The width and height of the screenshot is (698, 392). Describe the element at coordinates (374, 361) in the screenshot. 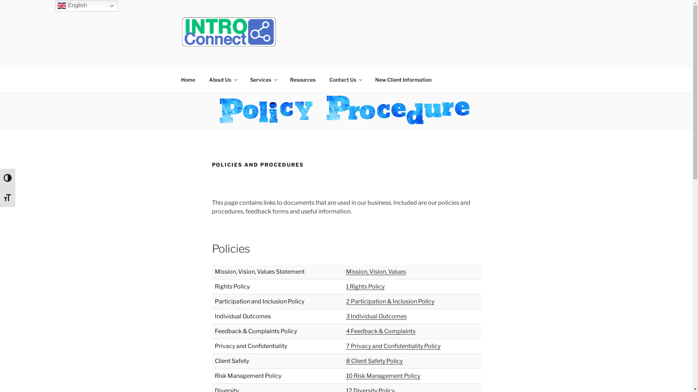

I see `8 Client Safety Policy` at that location.